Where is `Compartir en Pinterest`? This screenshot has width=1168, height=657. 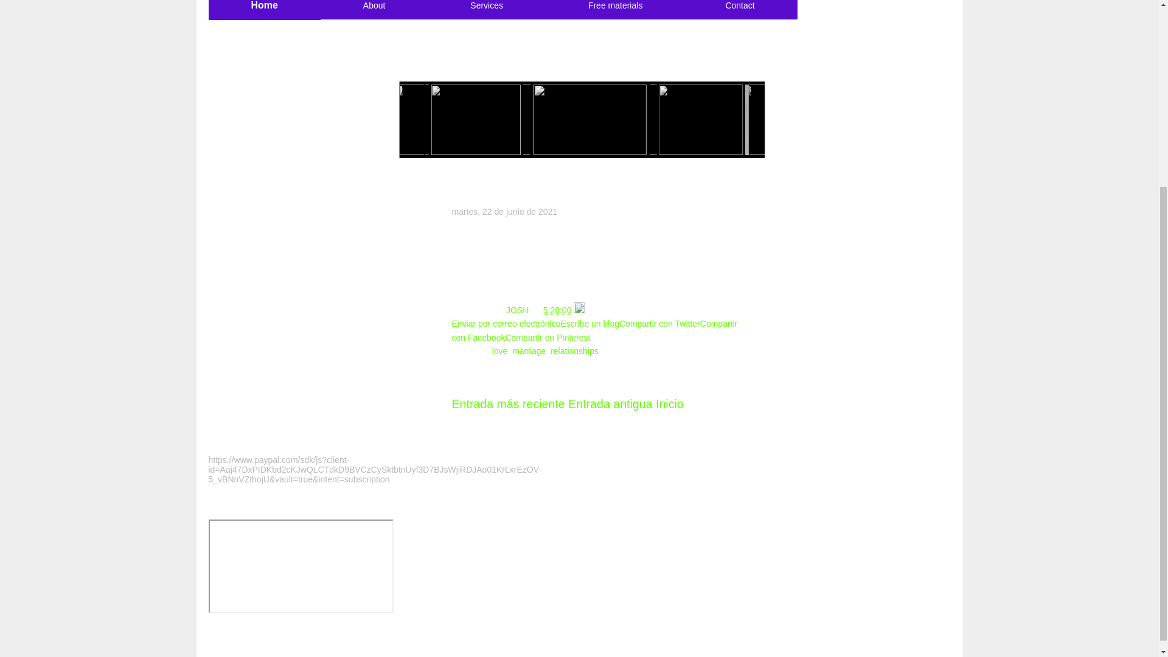
Compartir en Pinterest is located at coordinates (547, 337).